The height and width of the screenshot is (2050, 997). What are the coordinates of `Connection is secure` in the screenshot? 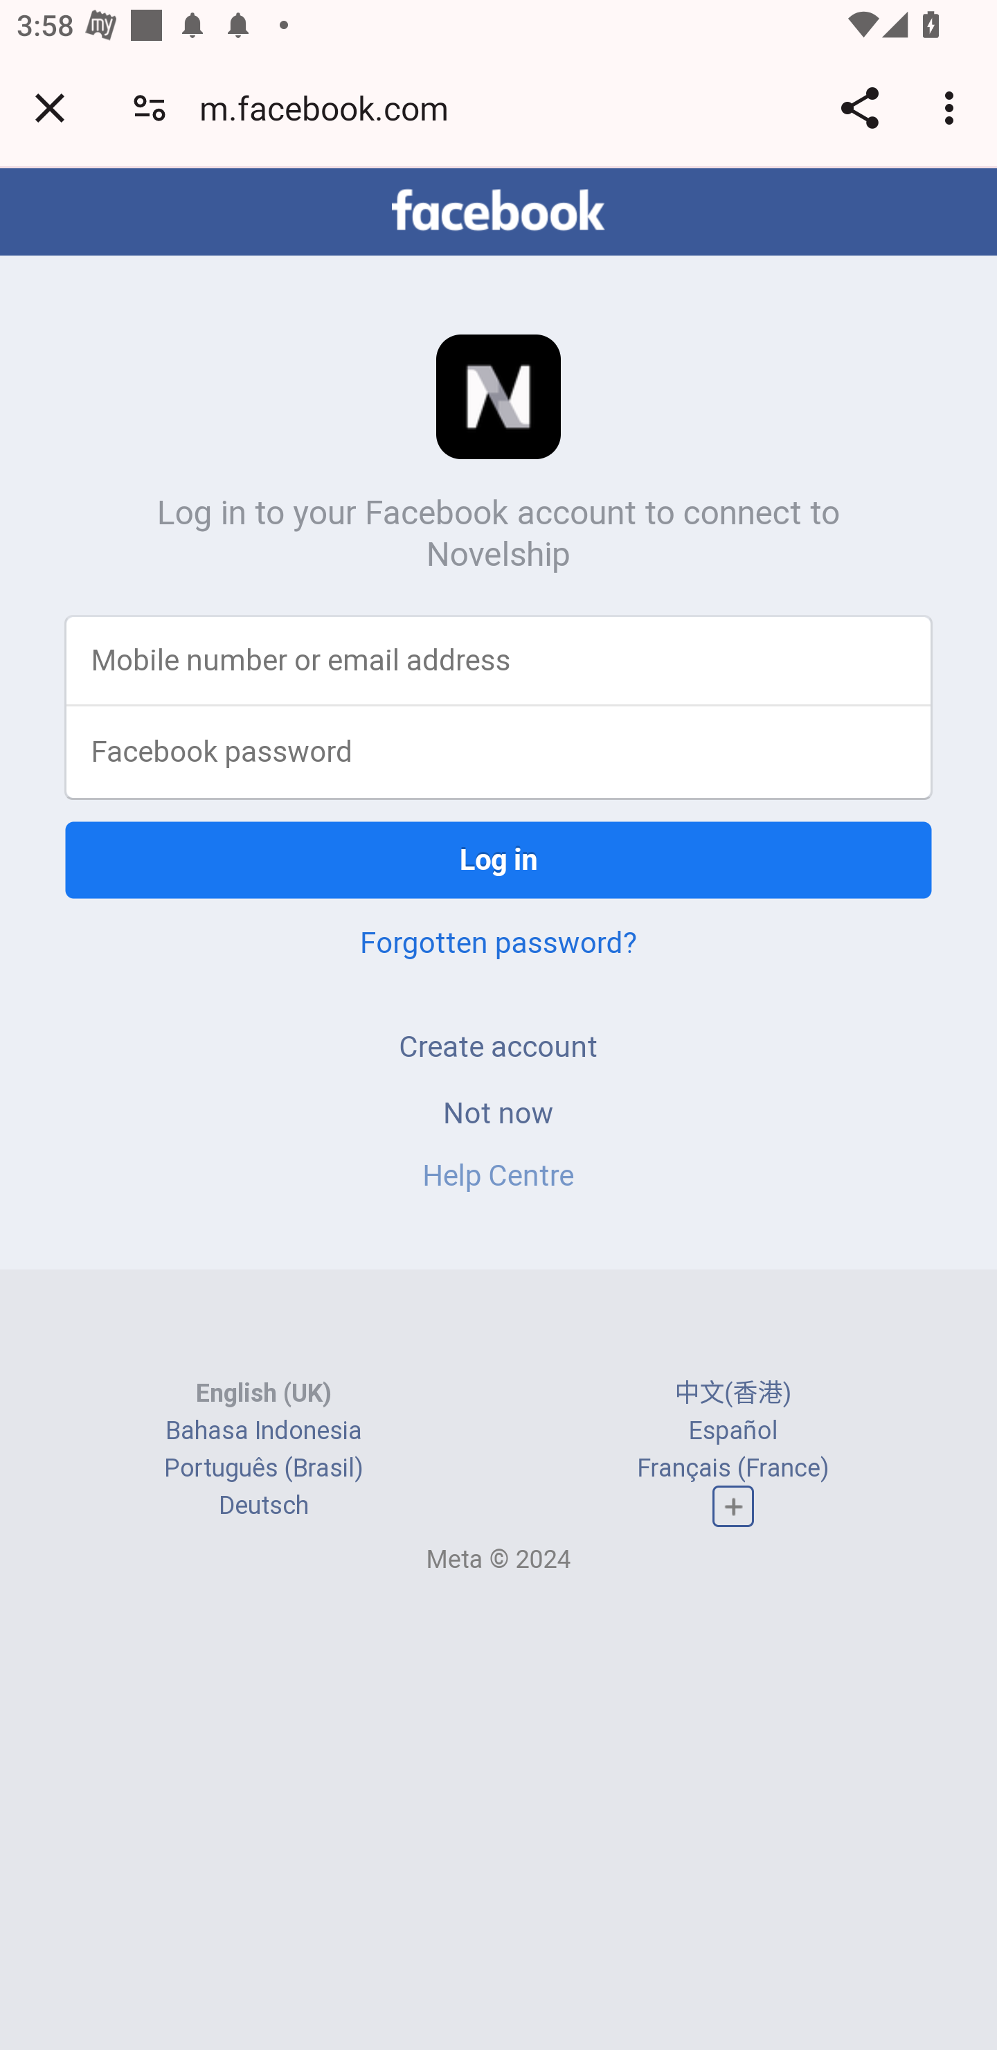 It's located at (150, 107).